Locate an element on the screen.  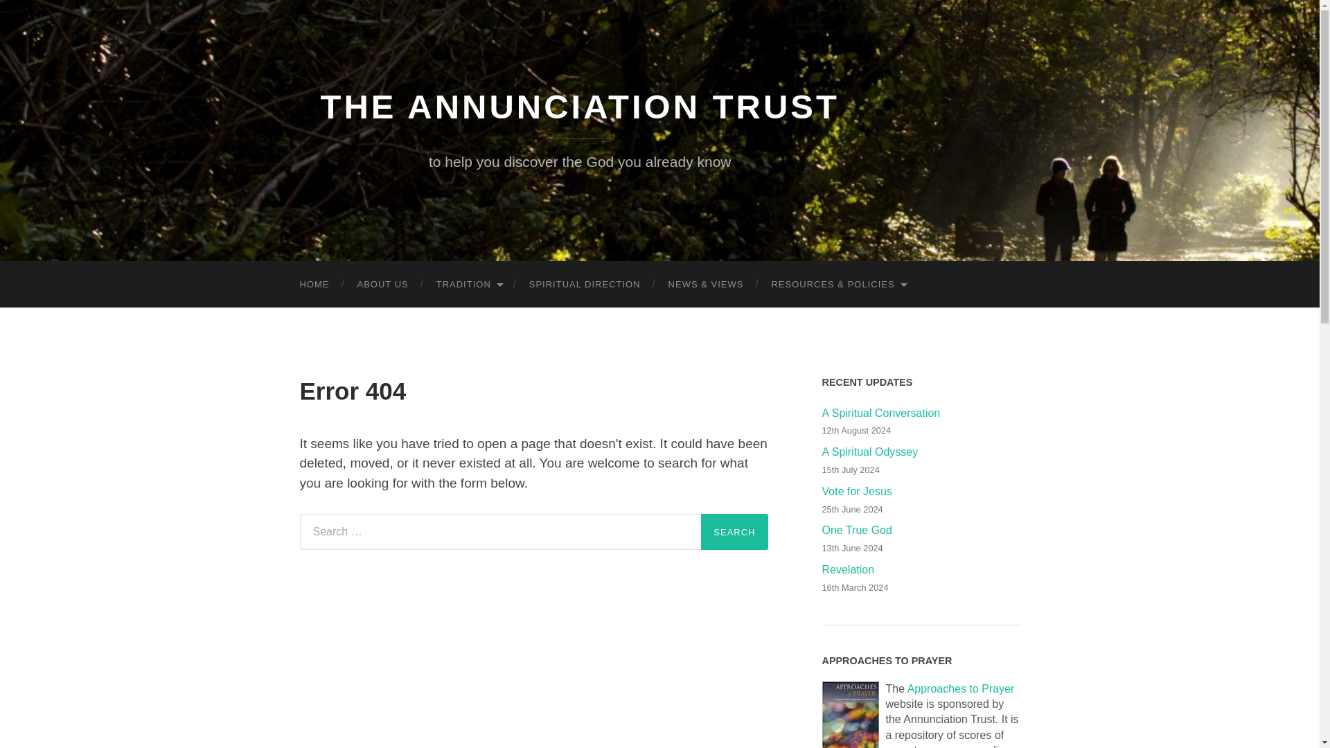
Vote for Jesus is located at coordinates (921, 492).